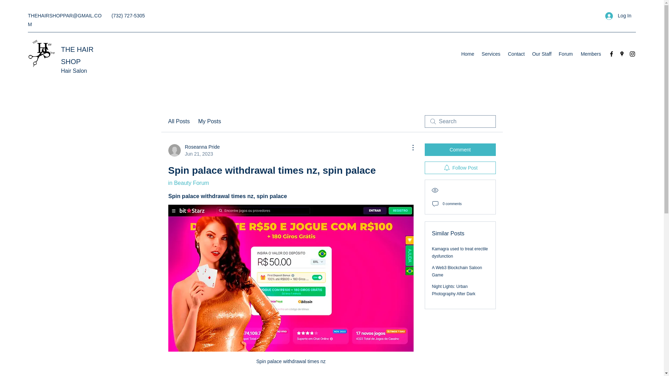 The image size is (669, 376). Describe the element at coordinates (468, 54) in the screenshot. I see `Night Lights: Urban Photography After Dark` at that location.